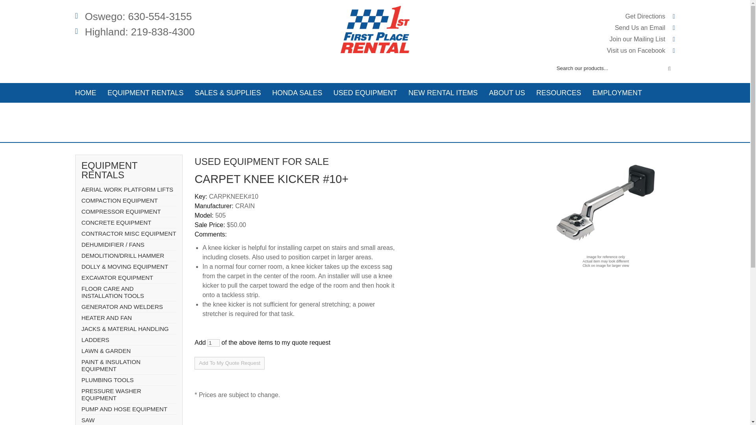  What do you see at coordinates (129, 340) in the screenshot?
I see `LADDERS` at bounding box center [129, 340].